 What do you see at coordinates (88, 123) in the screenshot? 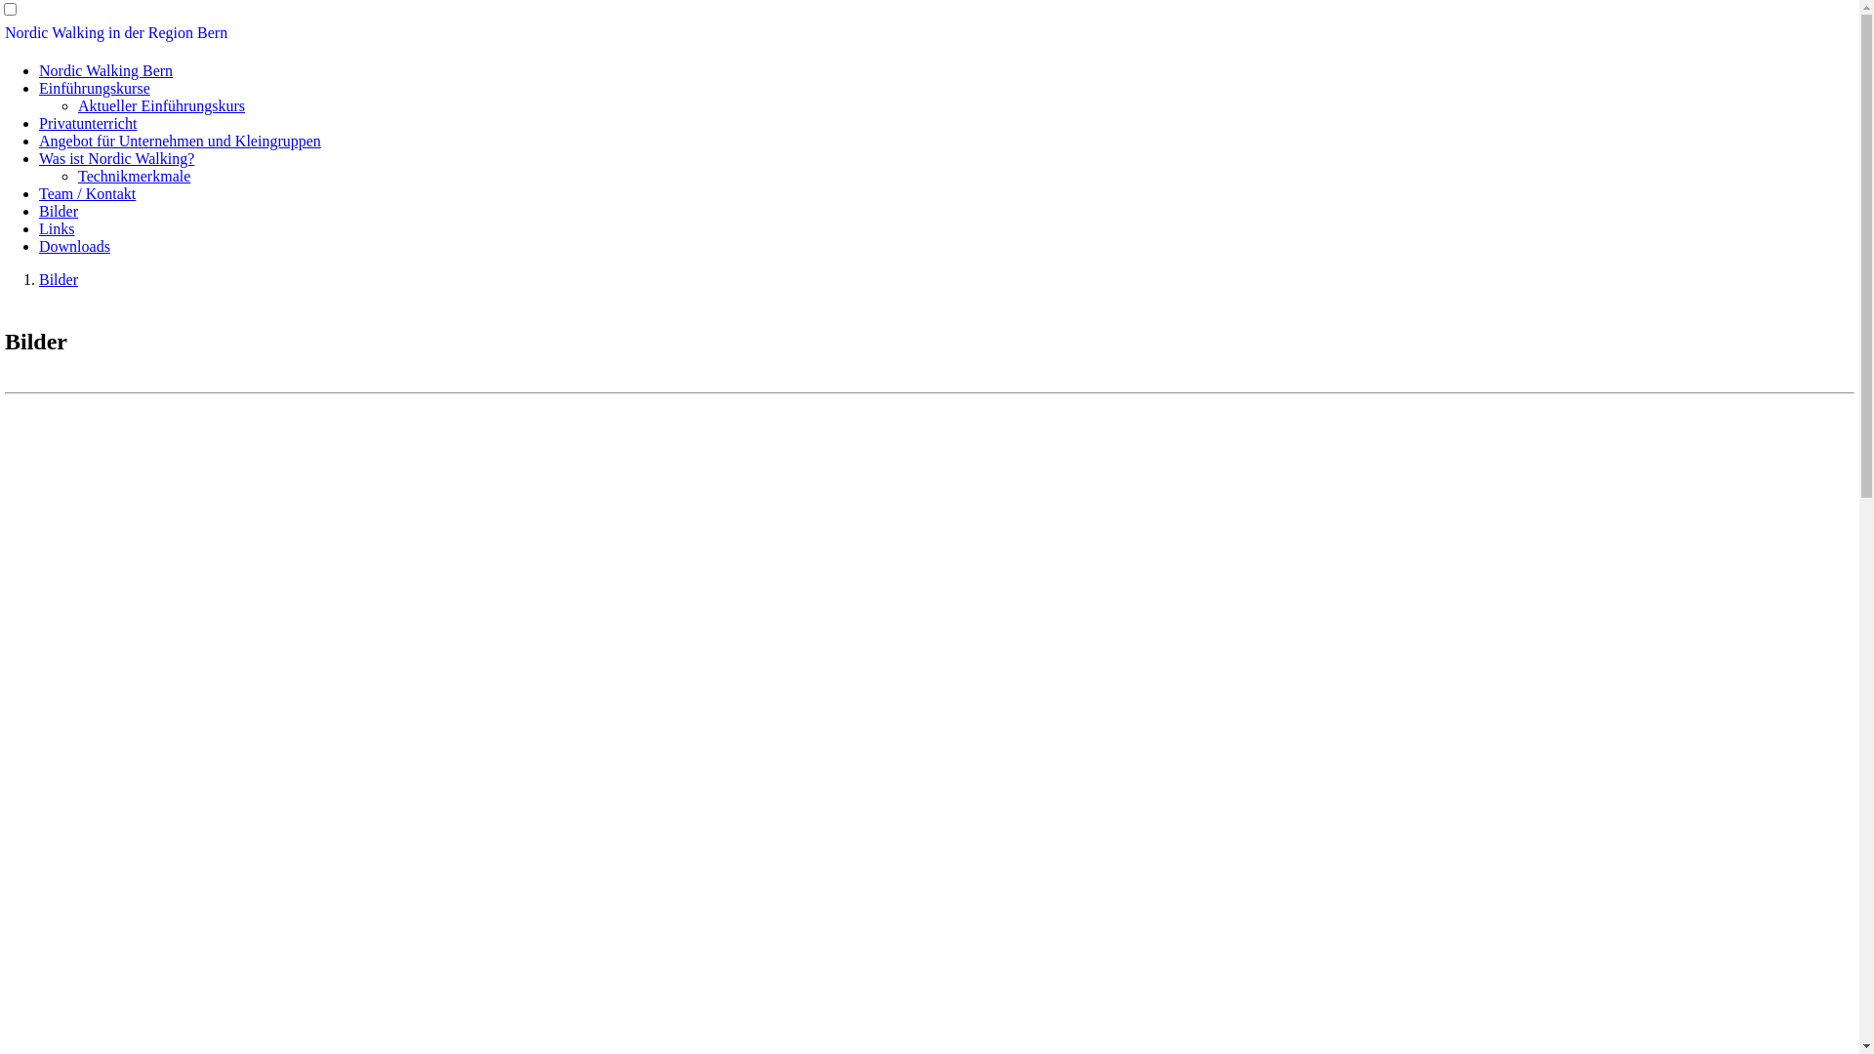
I see `Privatunterricht` at bounding box center [88, 123].